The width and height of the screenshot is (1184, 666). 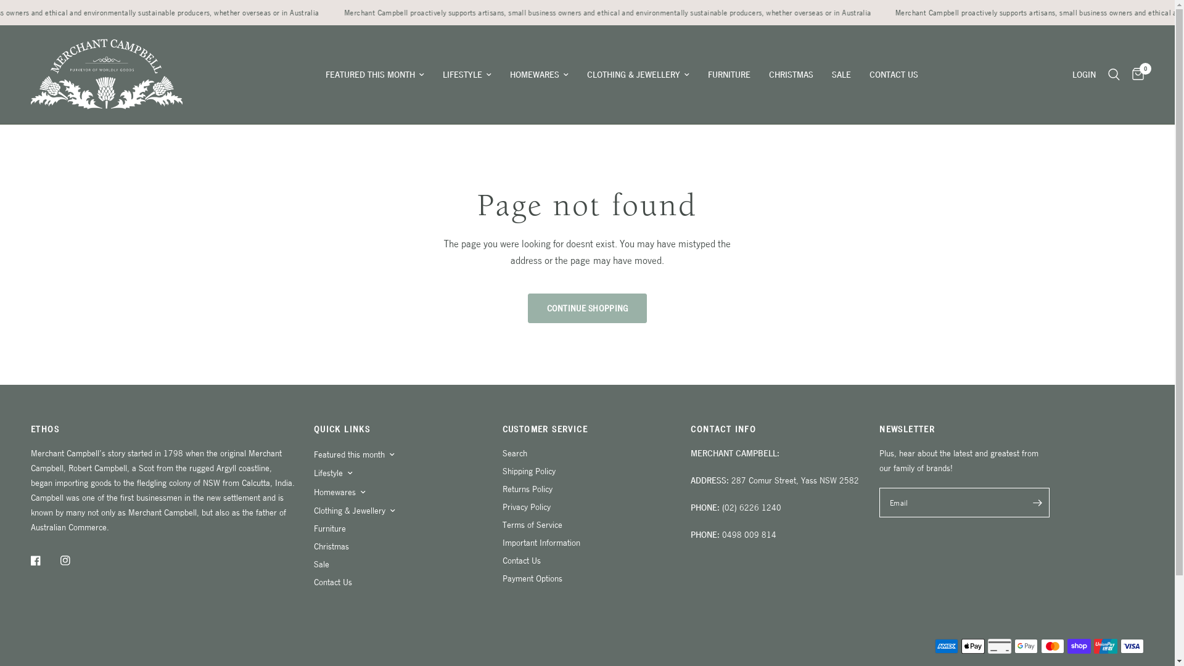 I want to click on CONTACT US, so click(x=894, y=75).